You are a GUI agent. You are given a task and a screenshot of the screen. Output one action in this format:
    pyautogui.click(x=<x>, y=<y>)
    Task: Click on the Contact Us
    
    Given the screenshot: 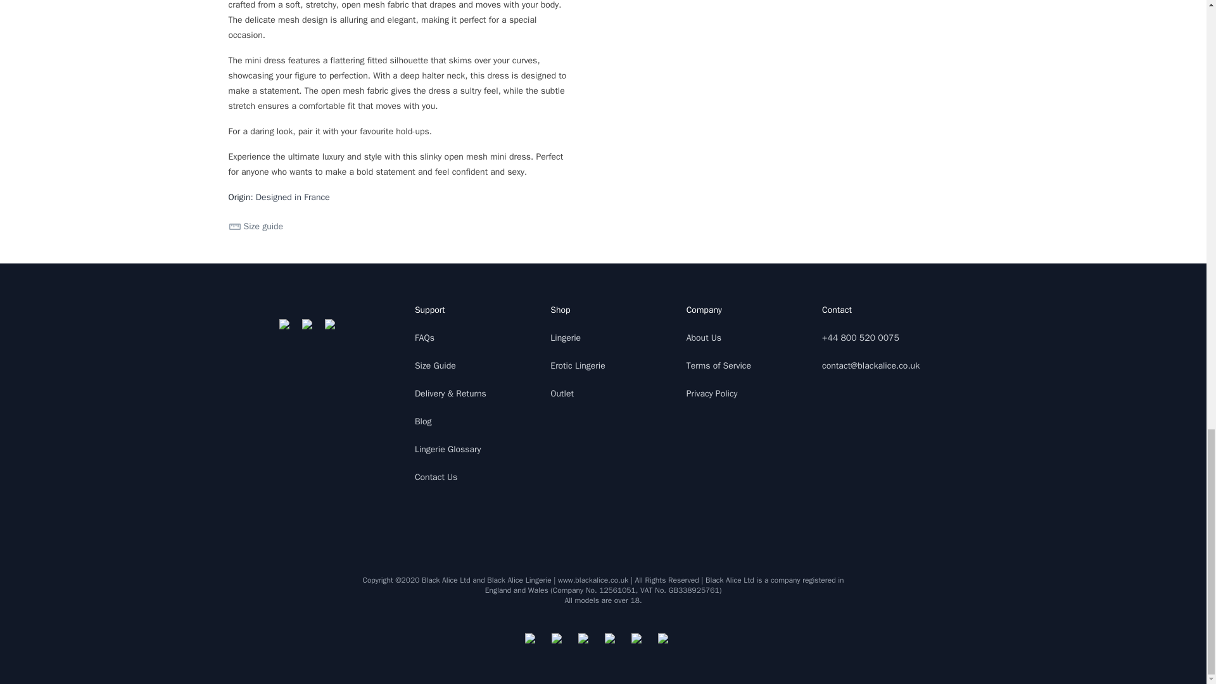 What is the action you would take?
    pyautogui.click(x=436, y=478)
    